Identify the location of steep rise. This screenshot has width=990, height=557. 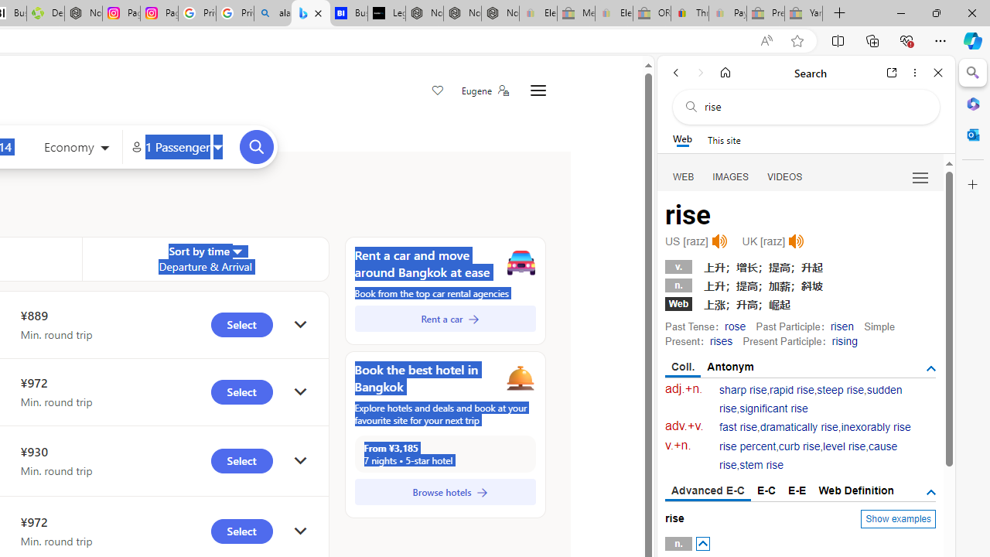
(840, 390).